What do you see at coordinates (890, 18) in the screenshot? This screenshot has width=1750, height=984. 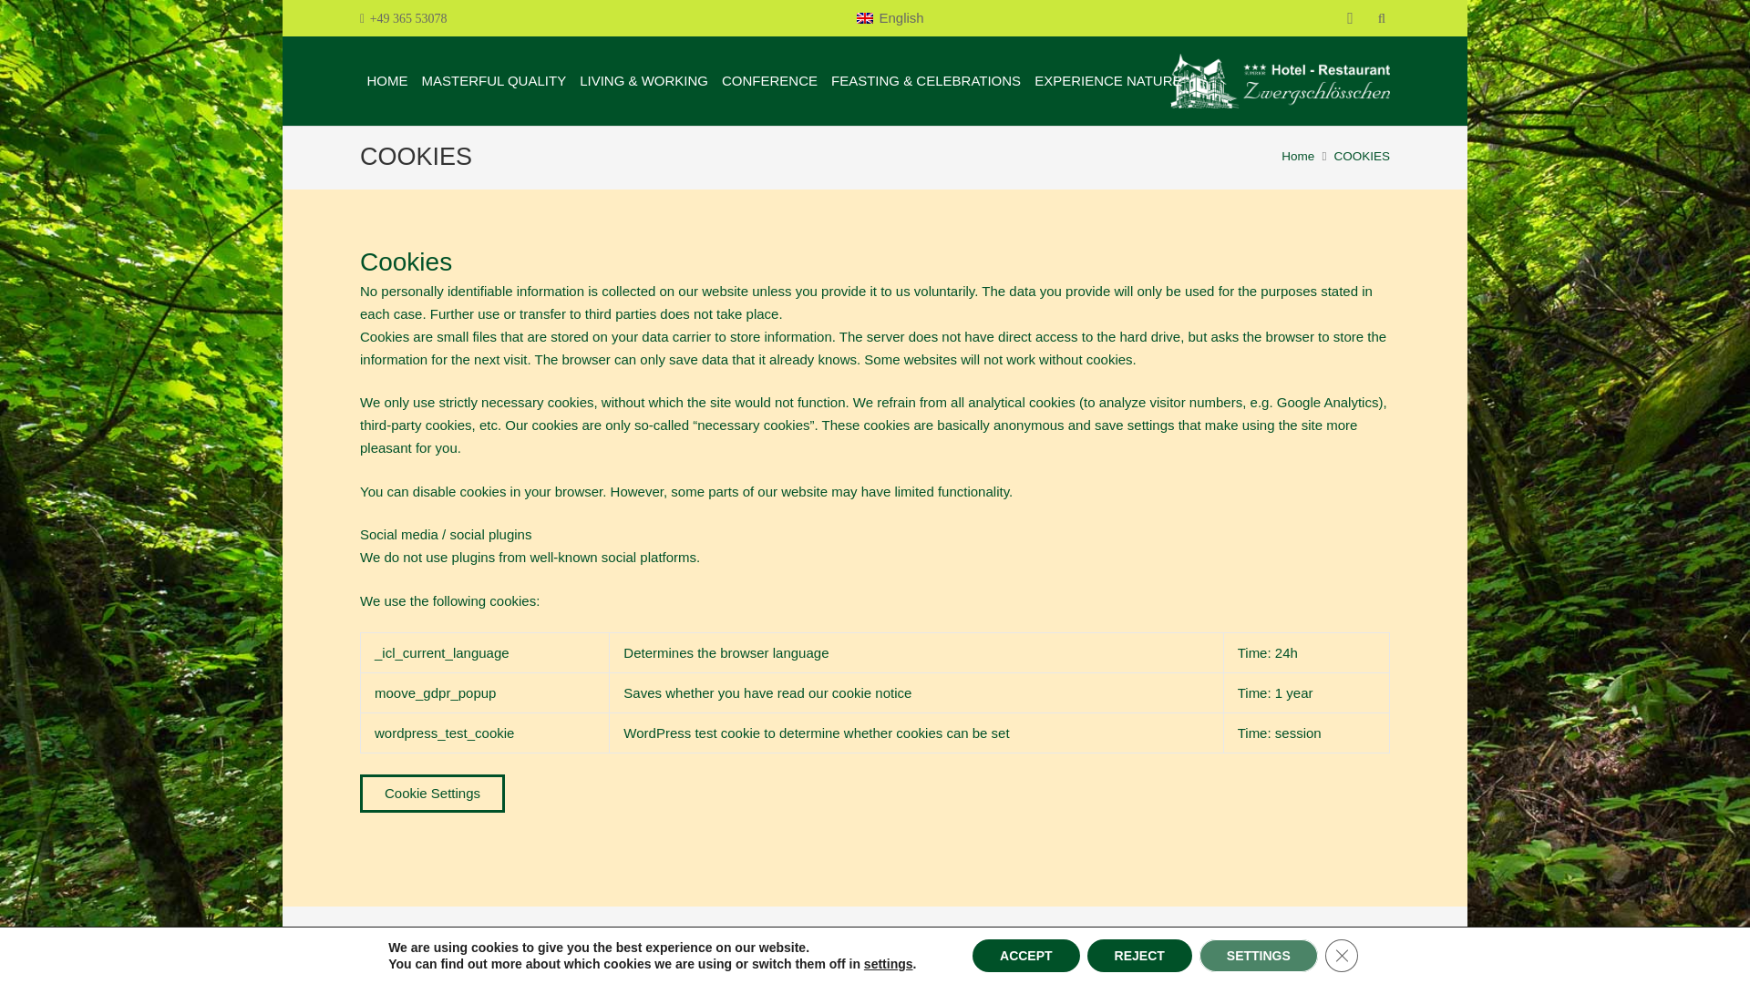 I see `English` at bounding box center [890, 18].